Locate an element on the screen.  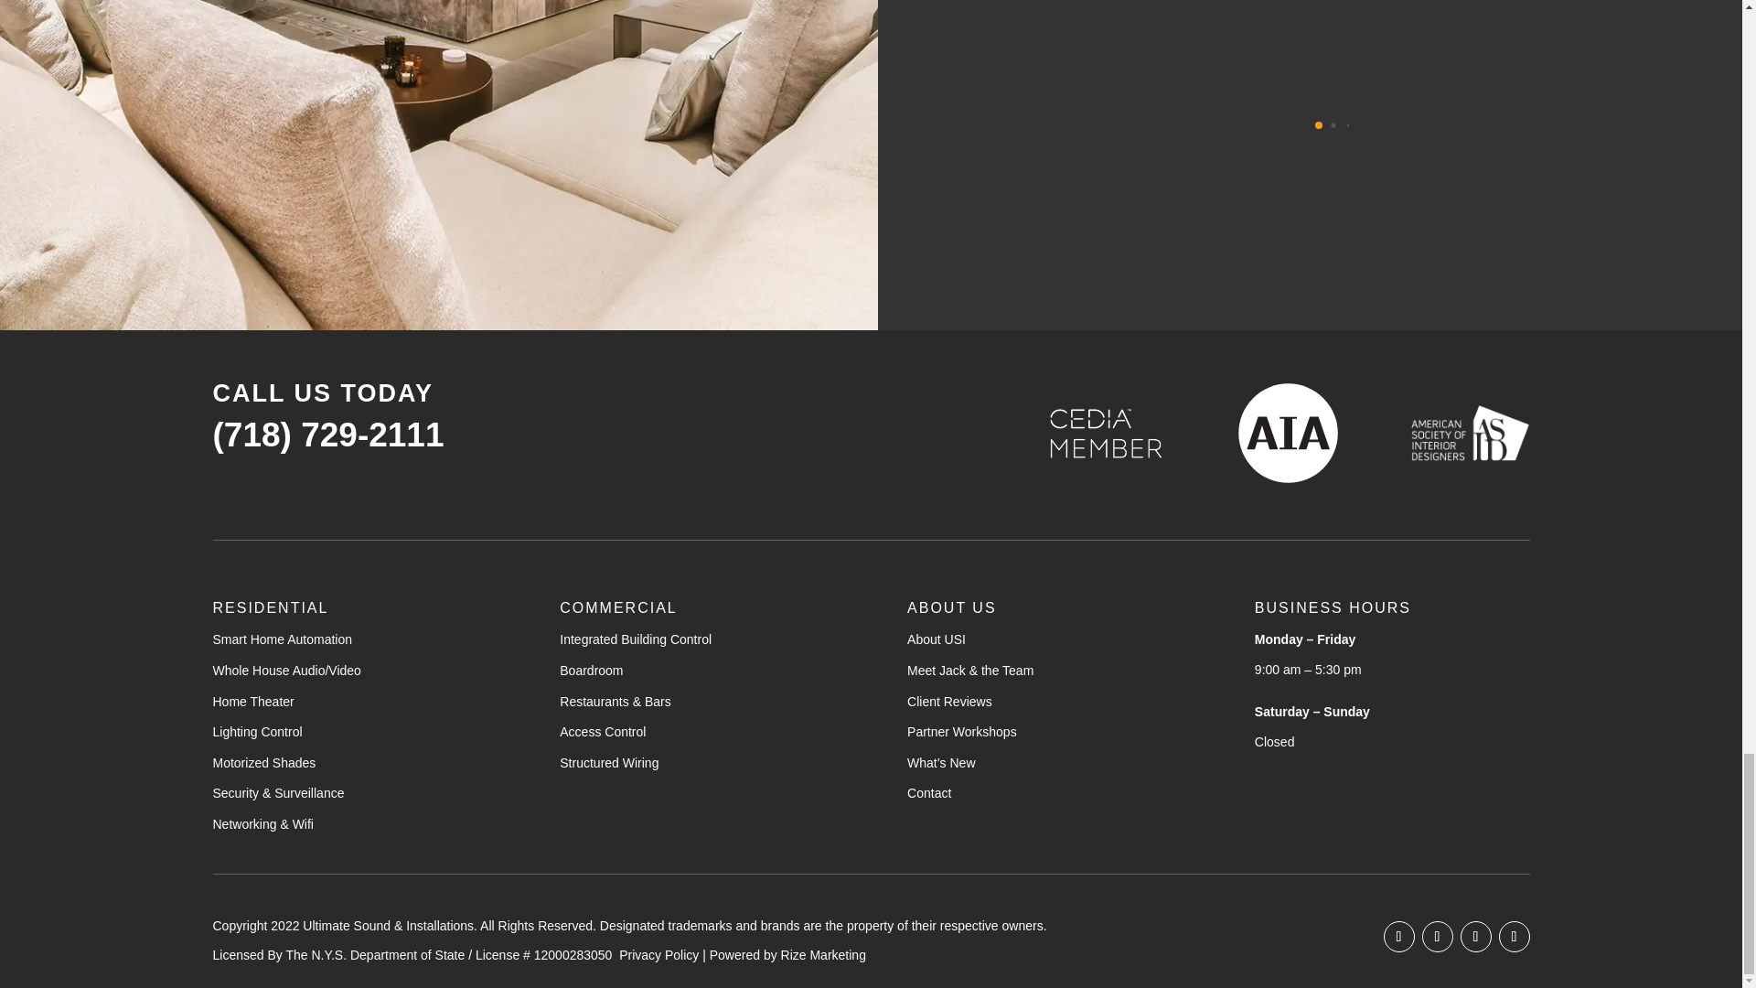
Lighting Control is located at coordinates (257, 731).